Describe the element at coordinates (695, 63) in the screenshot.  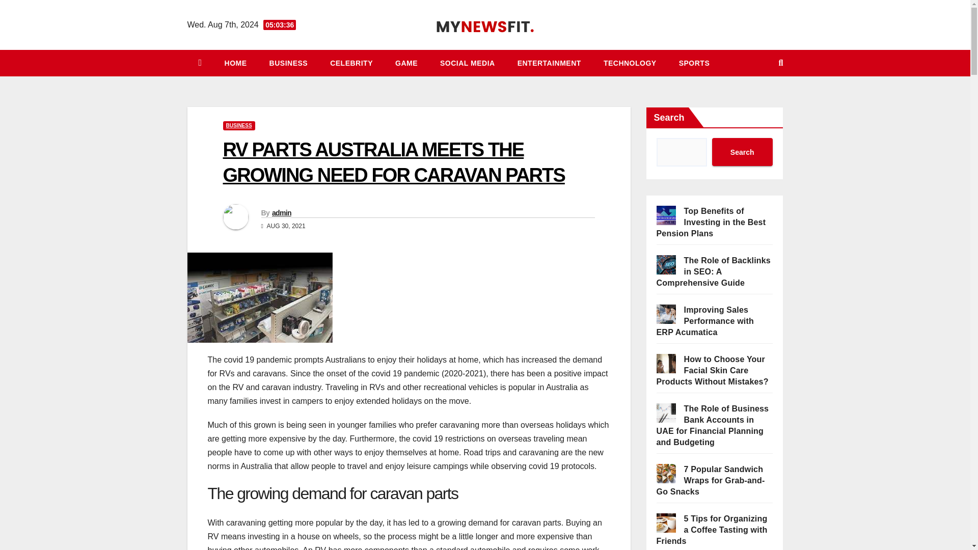
I see `SPORTS` at that location.